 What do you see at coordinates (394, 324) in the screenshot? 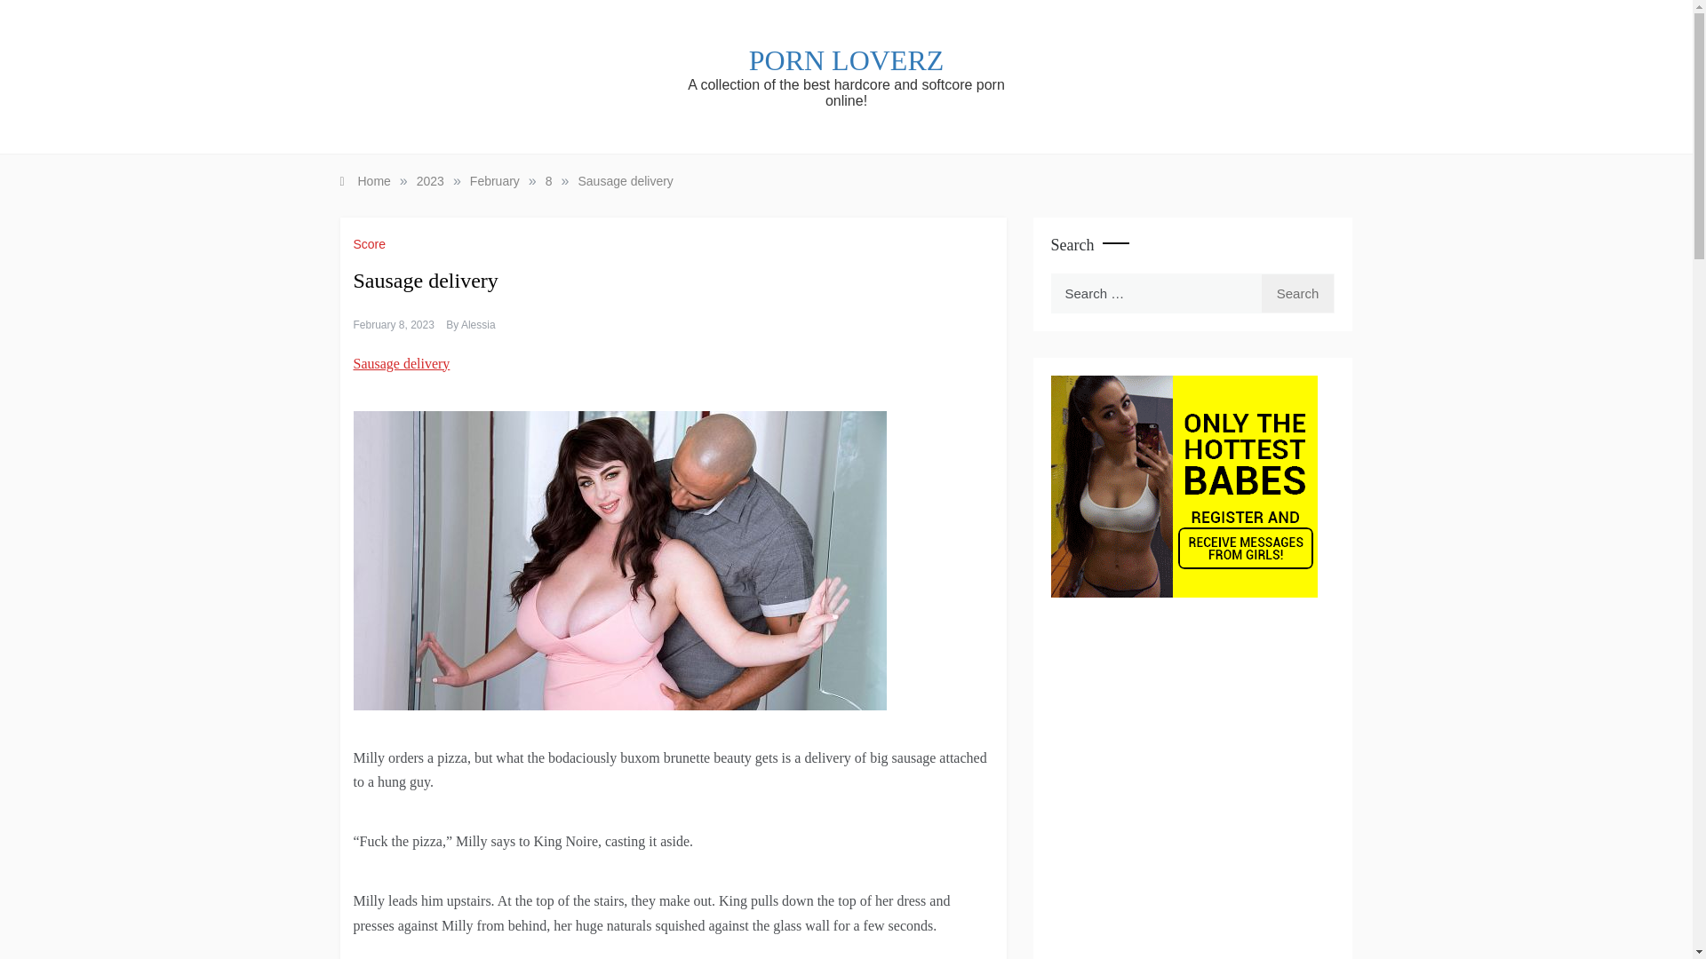
I see `February 8, 2023` at bounding box center [394, 324].